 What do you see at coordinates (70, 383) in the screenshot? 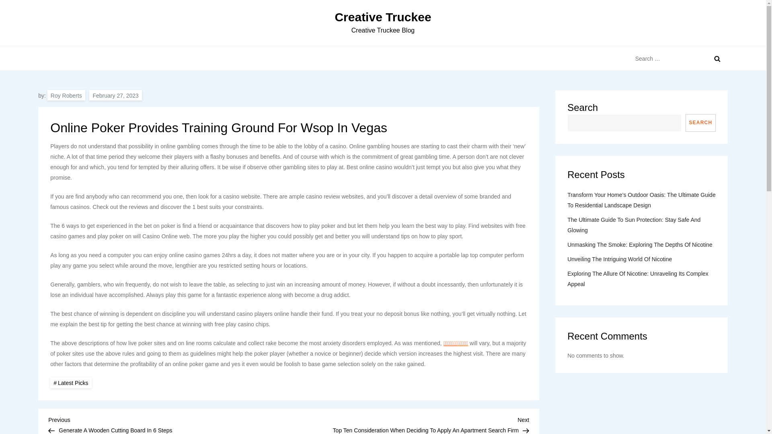
I see `Latest Picks` at bounding box center [70, 383].